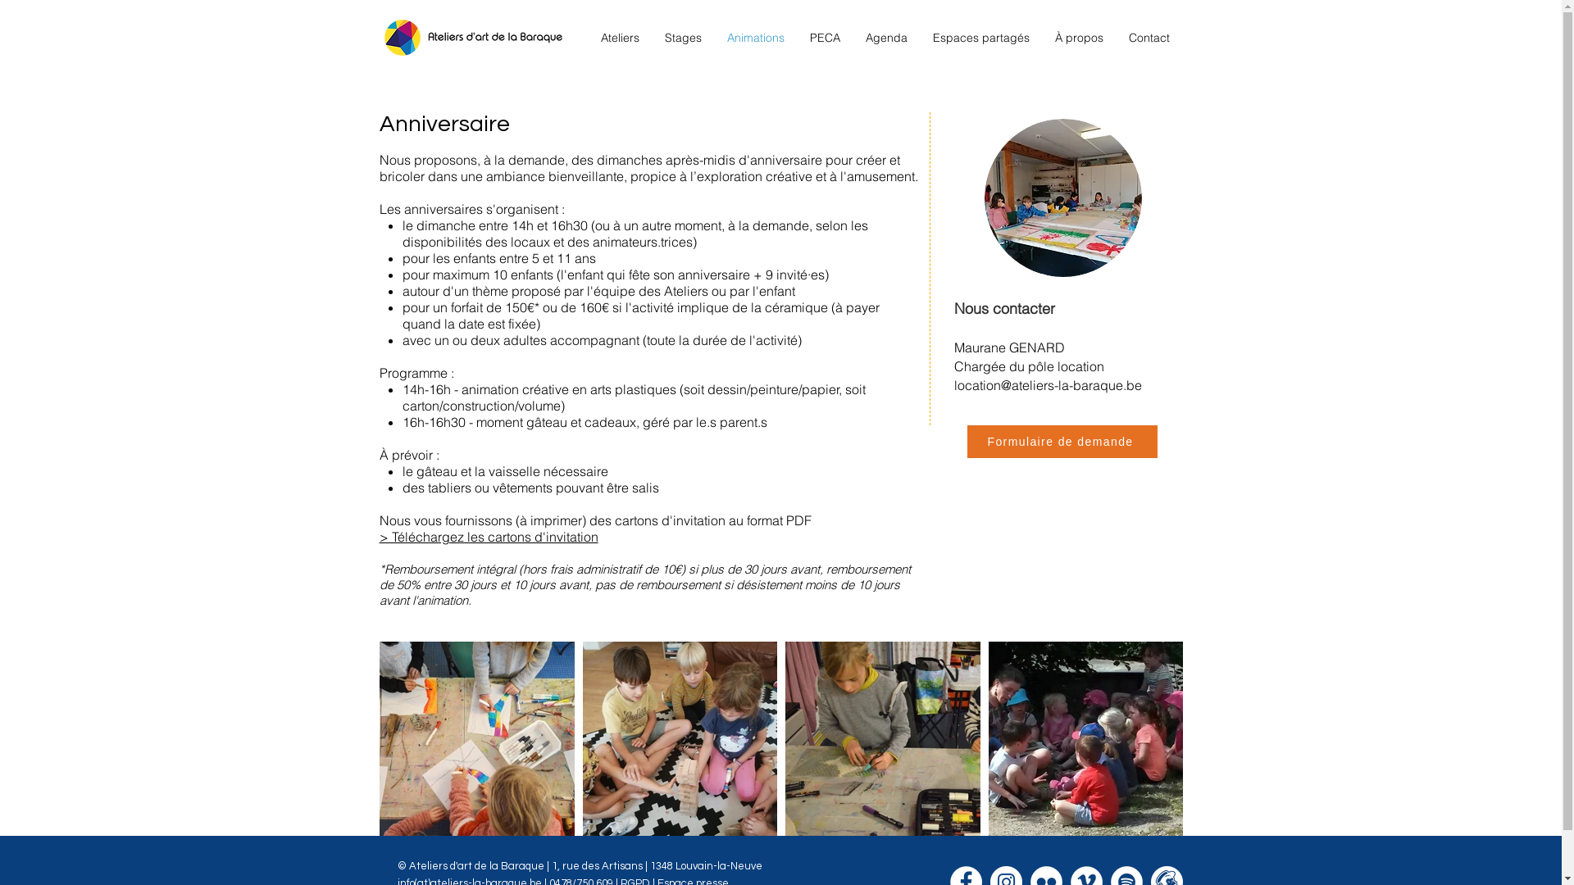 The height and width of the screenshot is (885, 1574). Describe the element at coordinates (1062, 442) in the screenshot. I see `Formulaire de demande` at that location.